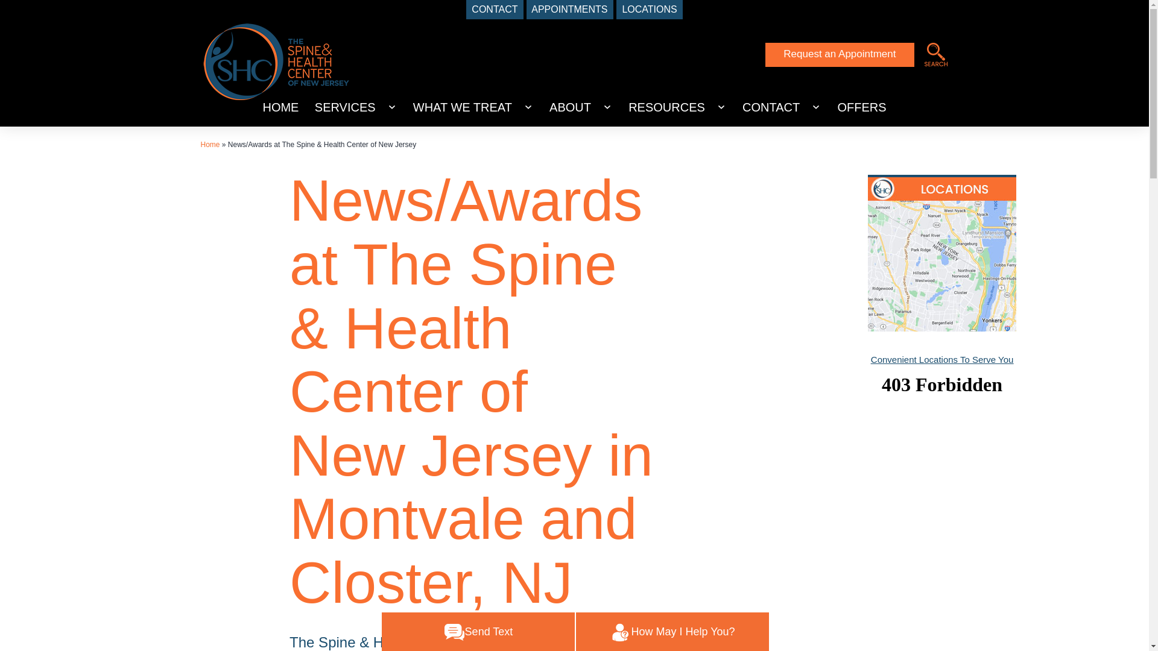 Image resolution: width=1158 pixels, height=651 pixels. I want to click on Request an Appointment, so click(840, 55).